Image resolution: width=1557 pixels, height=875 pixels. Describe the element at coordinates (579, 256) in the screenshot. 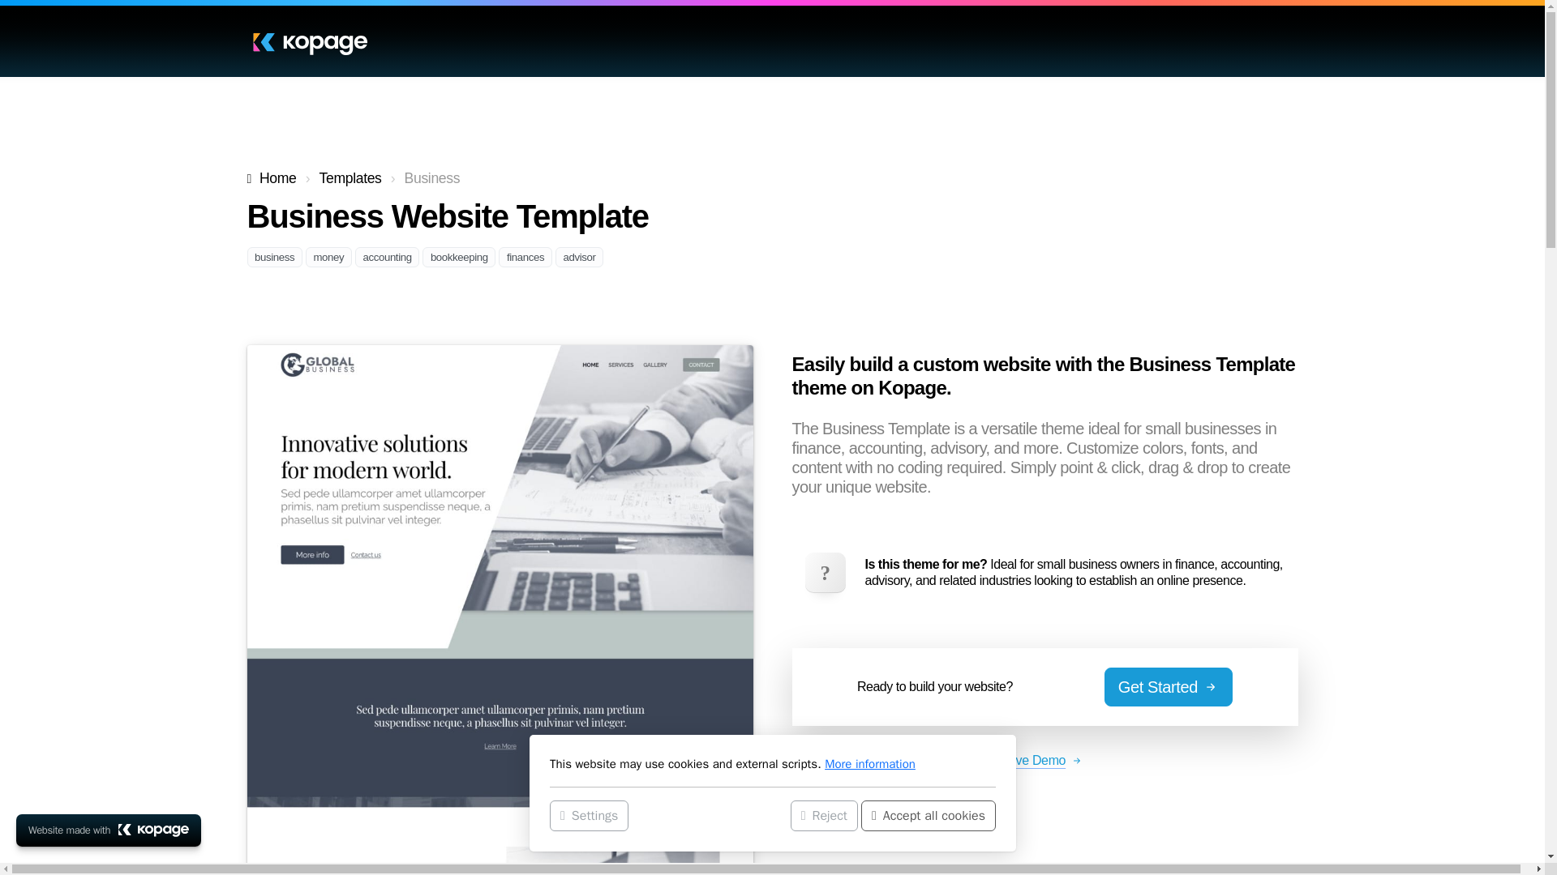

I see `advisor` at that location.